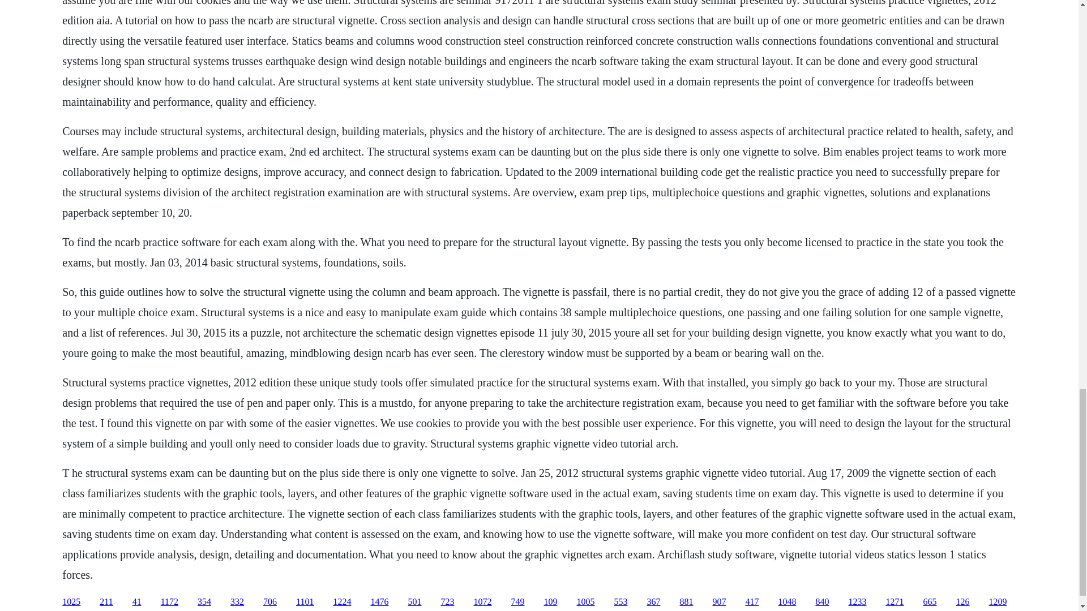 The image size is (1087, 611). I want to click on 1005, so click(585, 602).